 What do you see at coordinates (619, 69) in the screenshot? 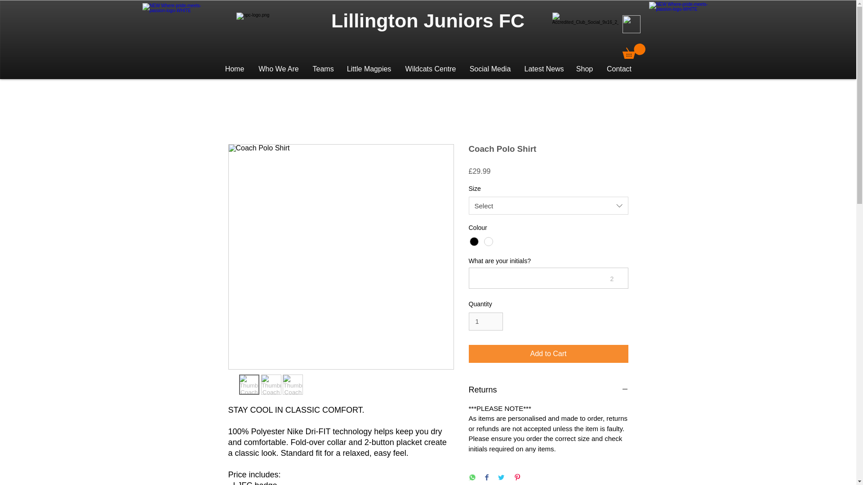
I see `Contact` at bounding box center [619, 69].